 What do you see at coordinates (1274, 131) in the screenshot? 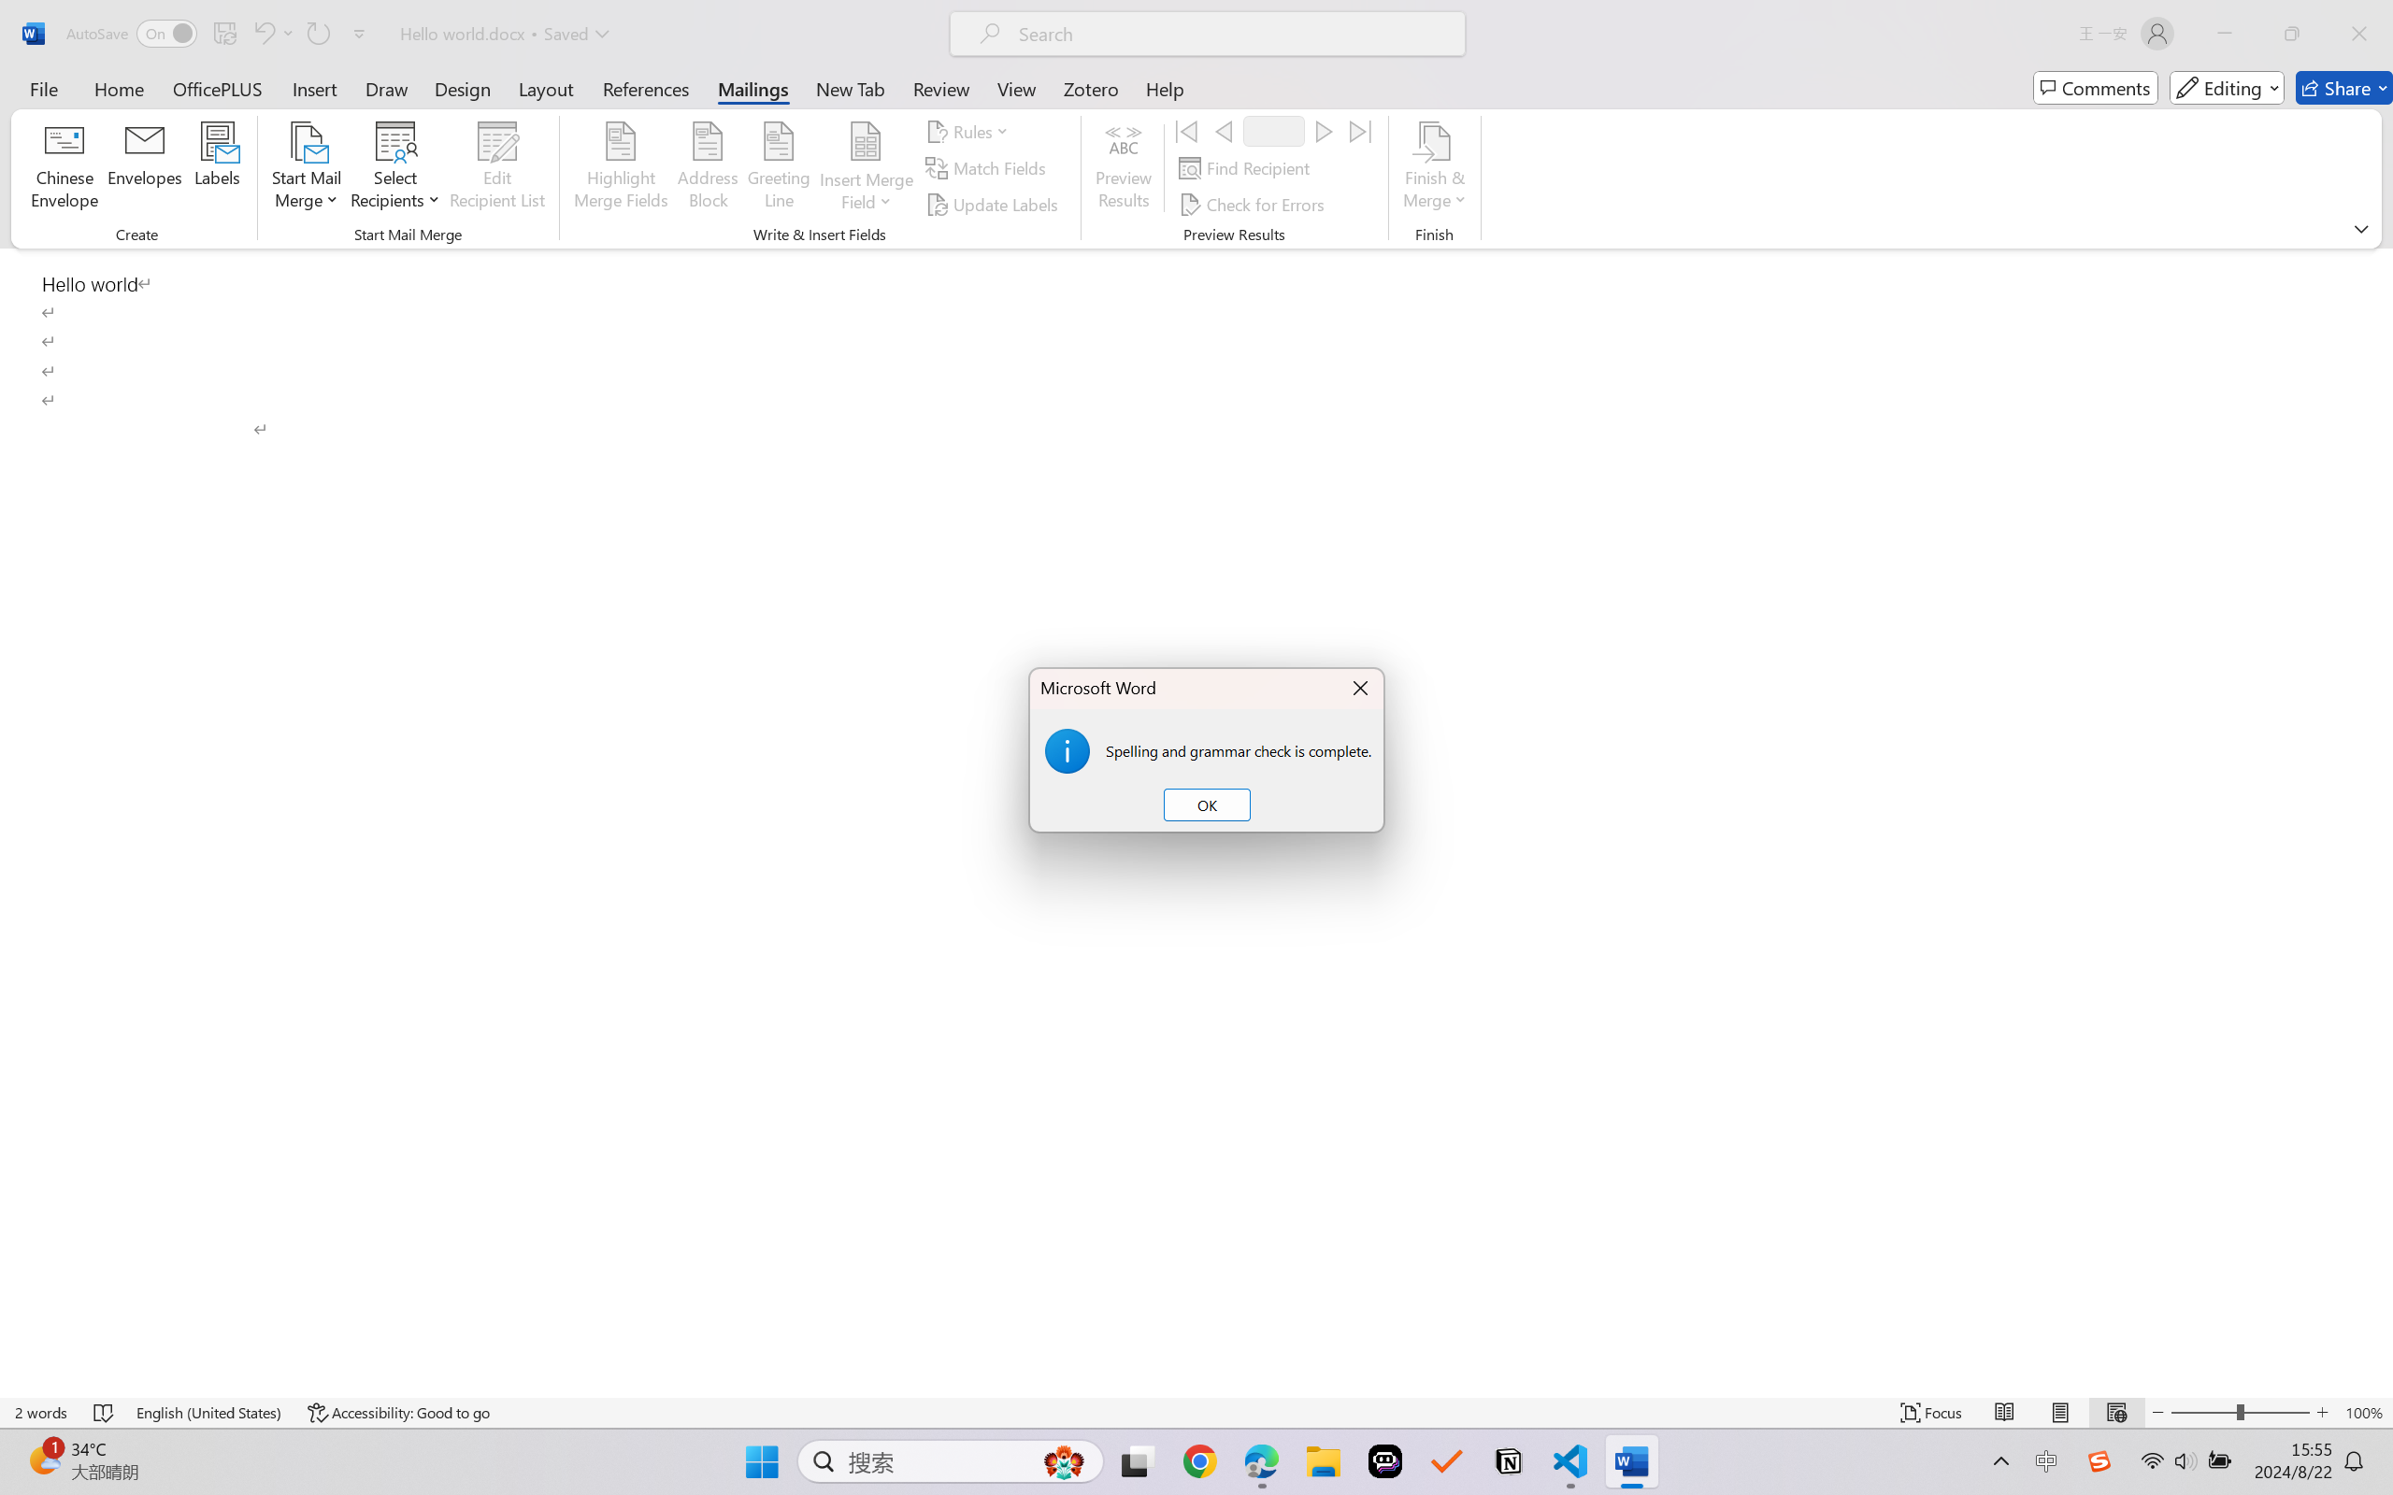
I see `Record` at bounding box center [1274, 131].